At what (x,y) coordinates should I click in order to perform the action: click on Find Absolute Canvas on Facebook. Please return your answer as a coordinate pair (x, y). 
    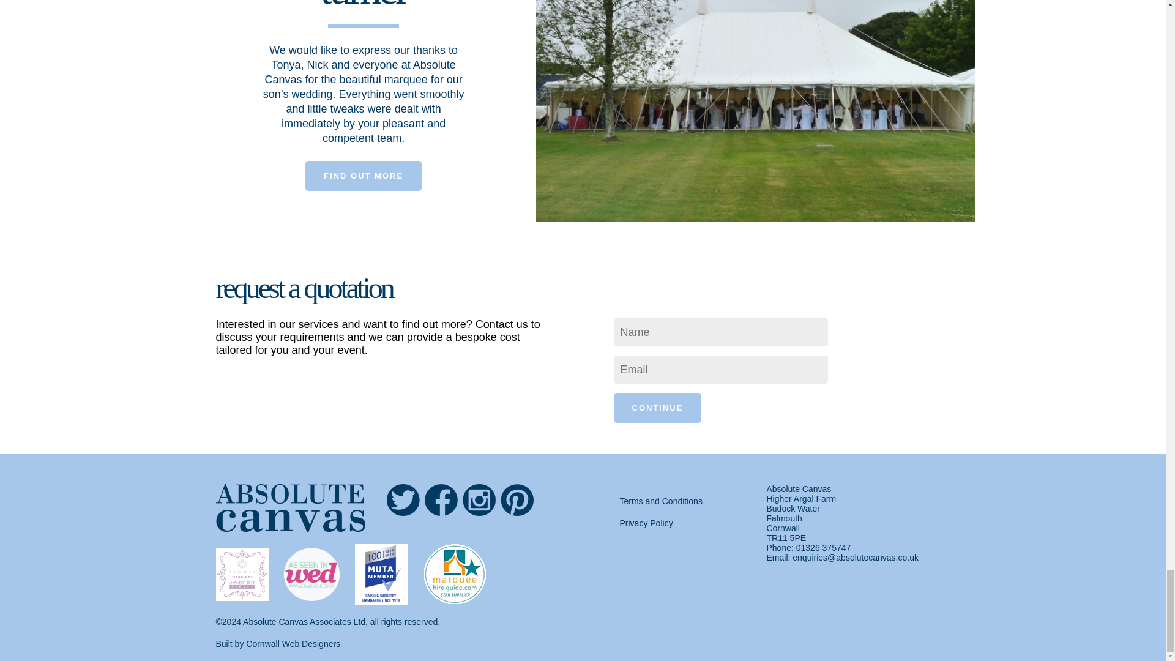
    Looking at the image, I should click on (441, 499).